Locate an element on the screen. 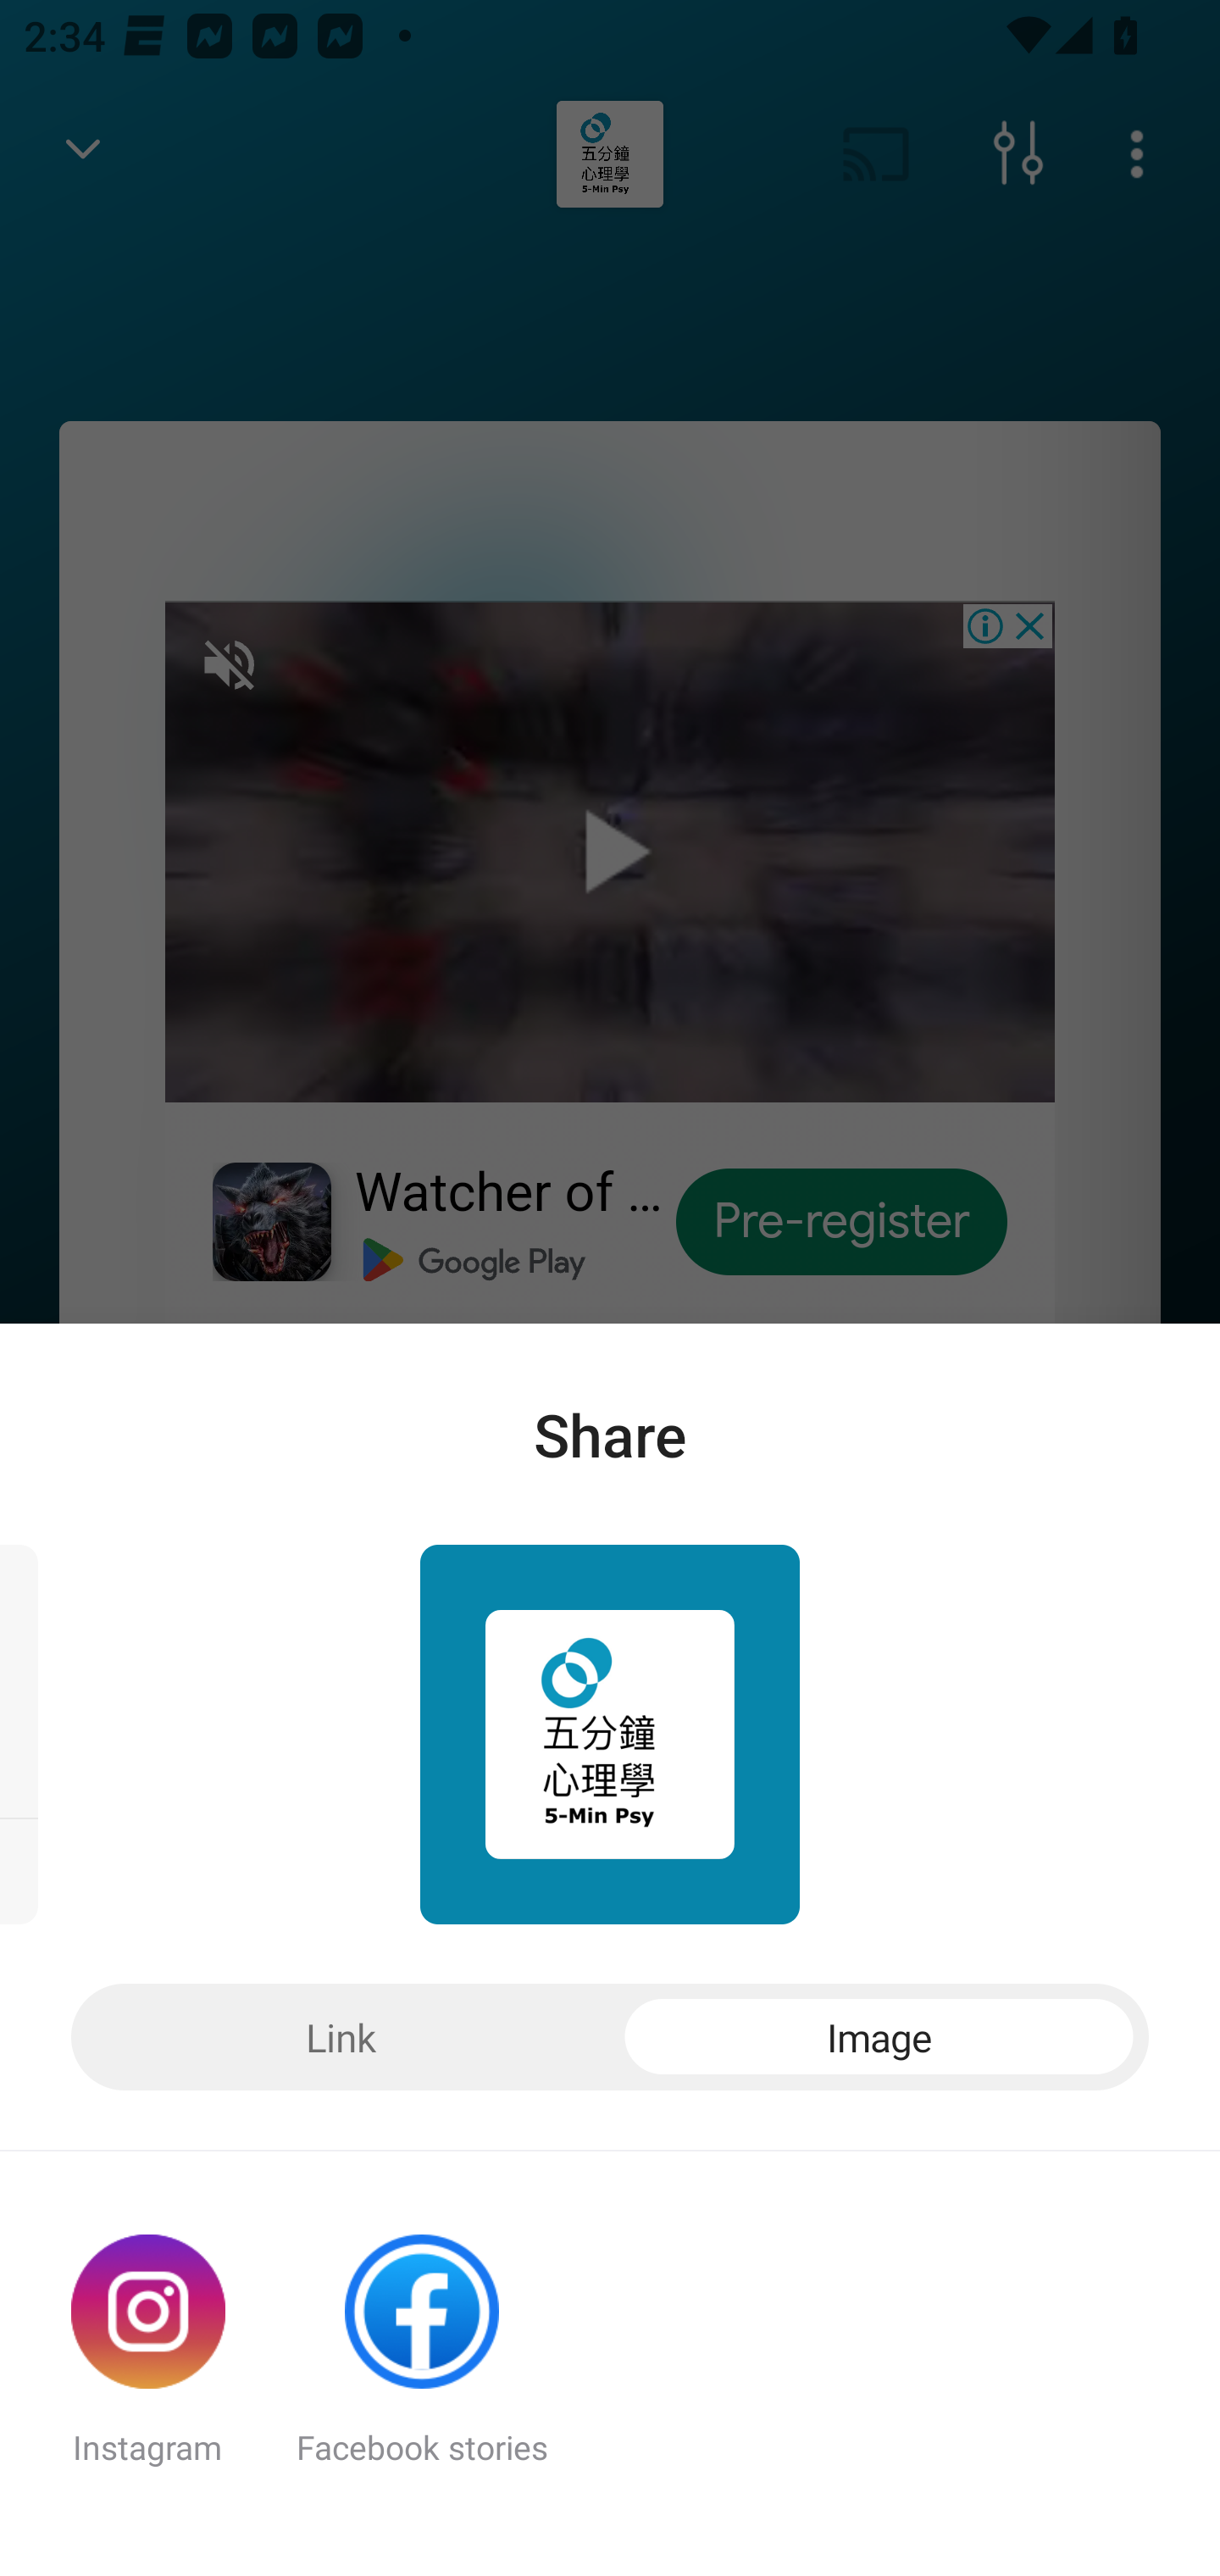 This screenshot has width=1220, height=2576. Facebook stories is located at coordinates (422, 2363).